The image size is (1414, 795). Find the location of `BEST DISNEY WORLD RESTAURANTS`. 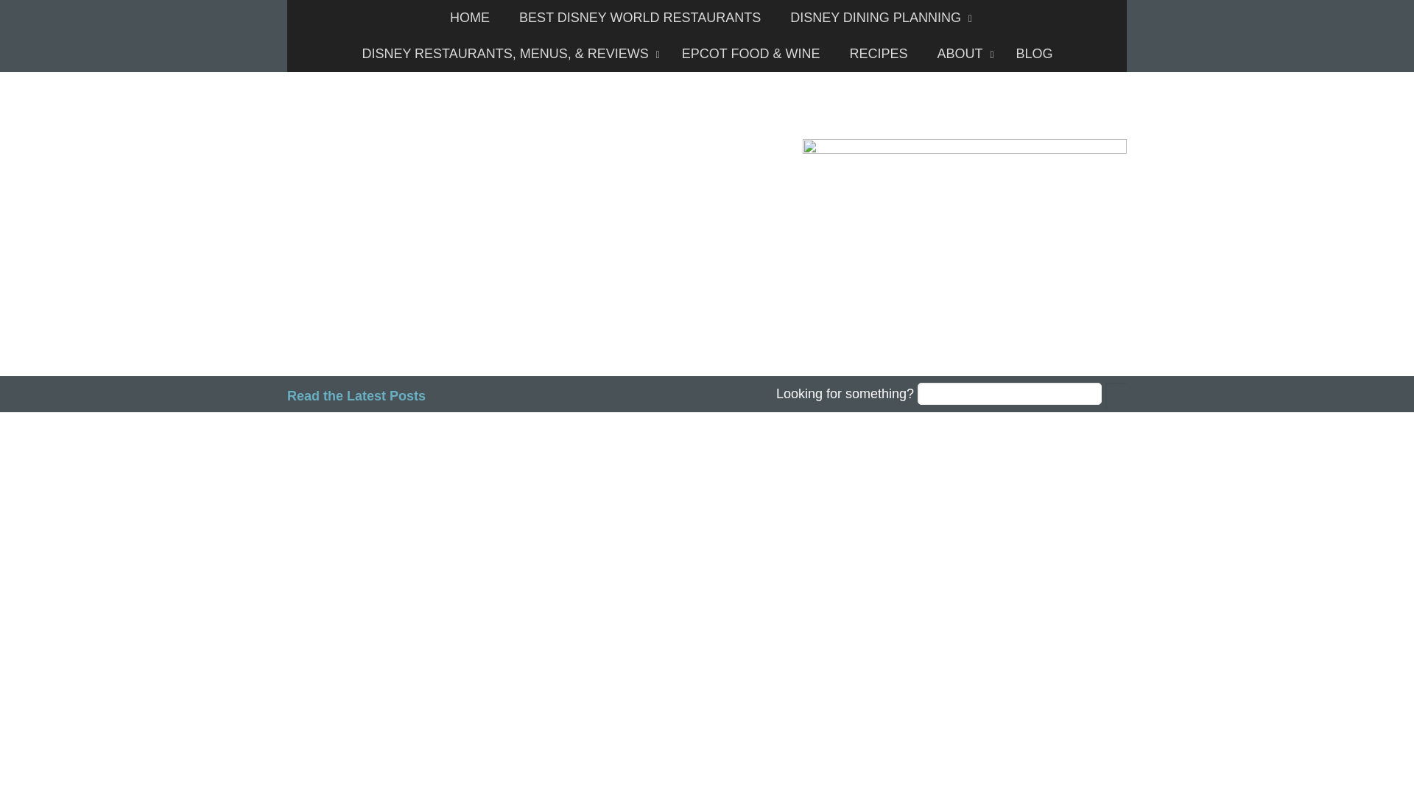

BEST DISNEY WORLD RESTAURANTS is located at coordinates (639, 18).